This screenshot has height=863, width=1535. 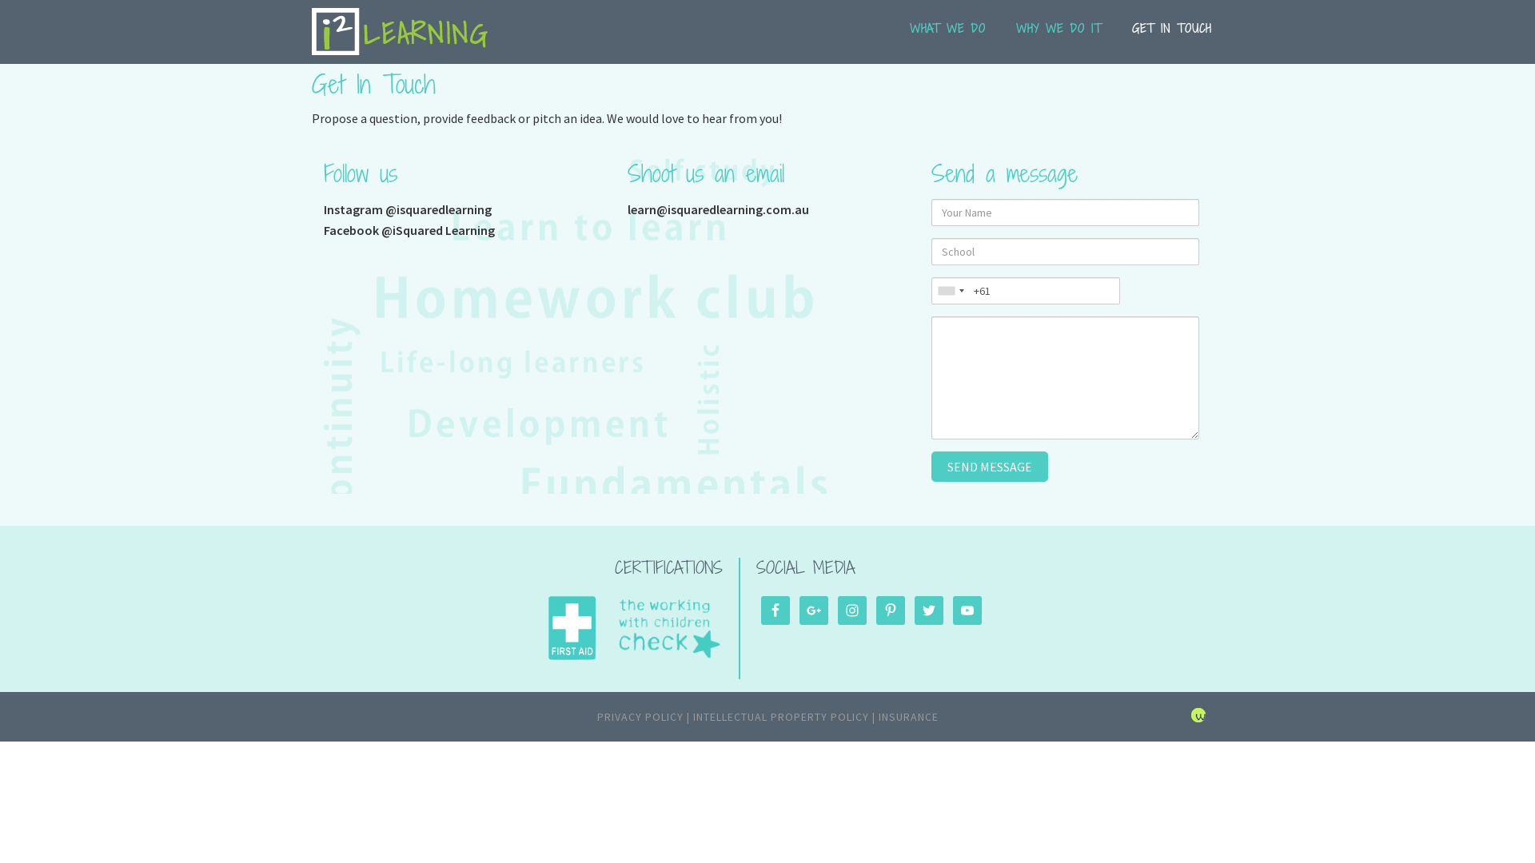 What do you see at coordinates (990, 467) in the screenshot?
I see `Send Message` at bounding box center [990, 467].